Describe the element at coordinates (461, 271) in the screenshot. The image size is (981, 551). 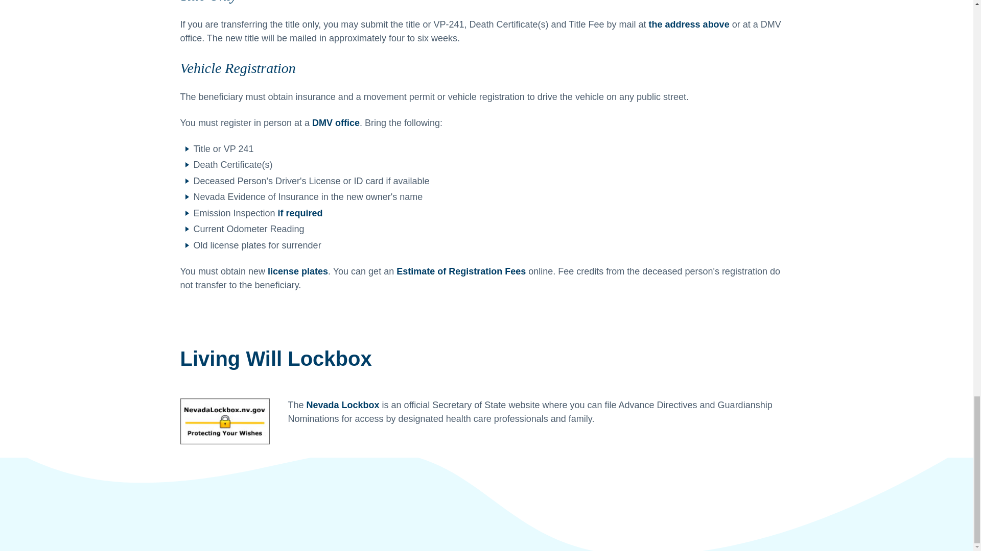
I see `Estimate of Registration Fees` at that location.